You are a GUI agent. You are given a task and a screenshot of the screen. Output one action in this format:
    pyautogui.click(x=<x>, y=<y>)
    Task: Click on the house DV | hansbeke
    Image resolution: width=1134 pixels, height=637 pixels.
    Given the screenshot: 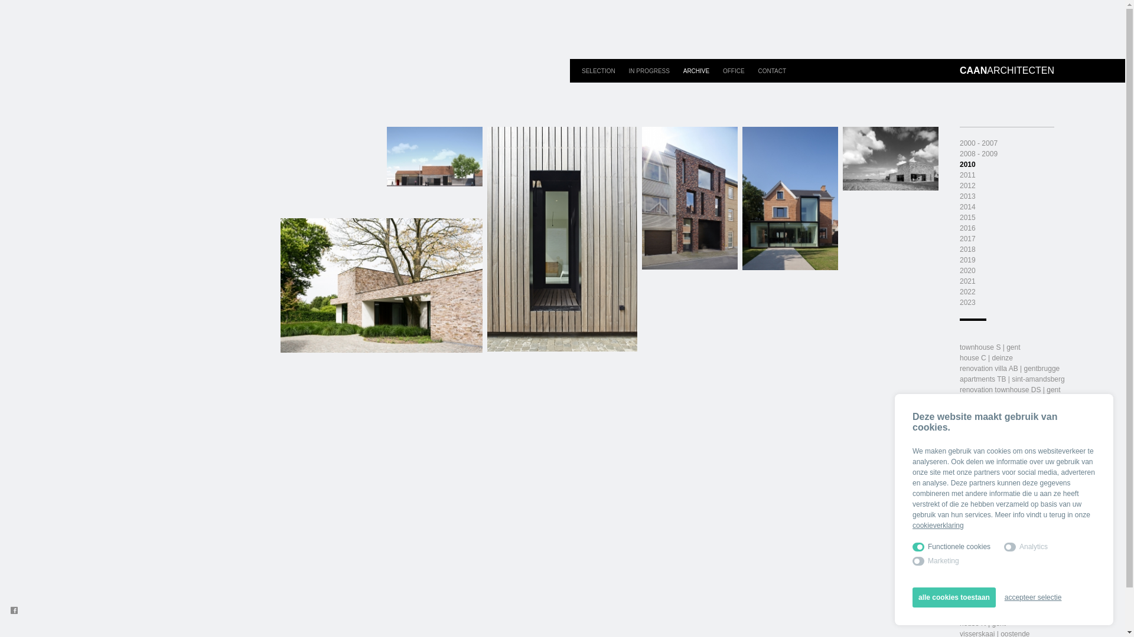 What is the action you would take?
    pyautogui.click(x=993, y=592)
    